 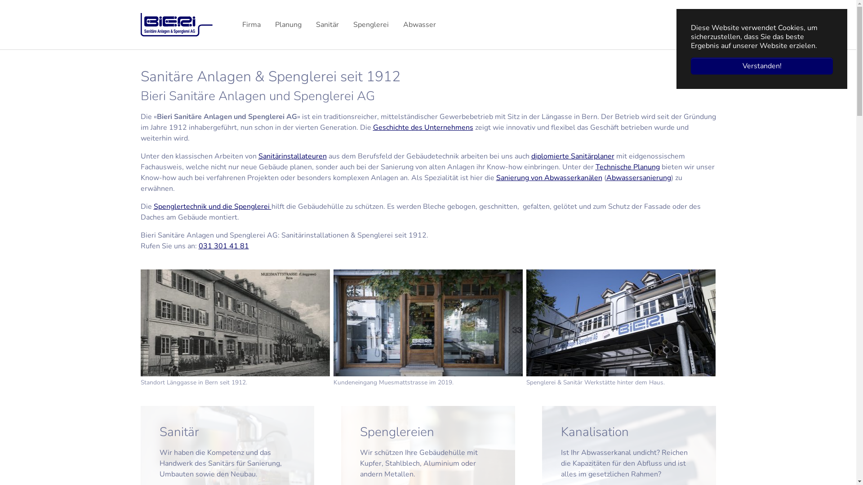 I want to click on Geschichte des Unternehmens, so click(x=423, y=128).